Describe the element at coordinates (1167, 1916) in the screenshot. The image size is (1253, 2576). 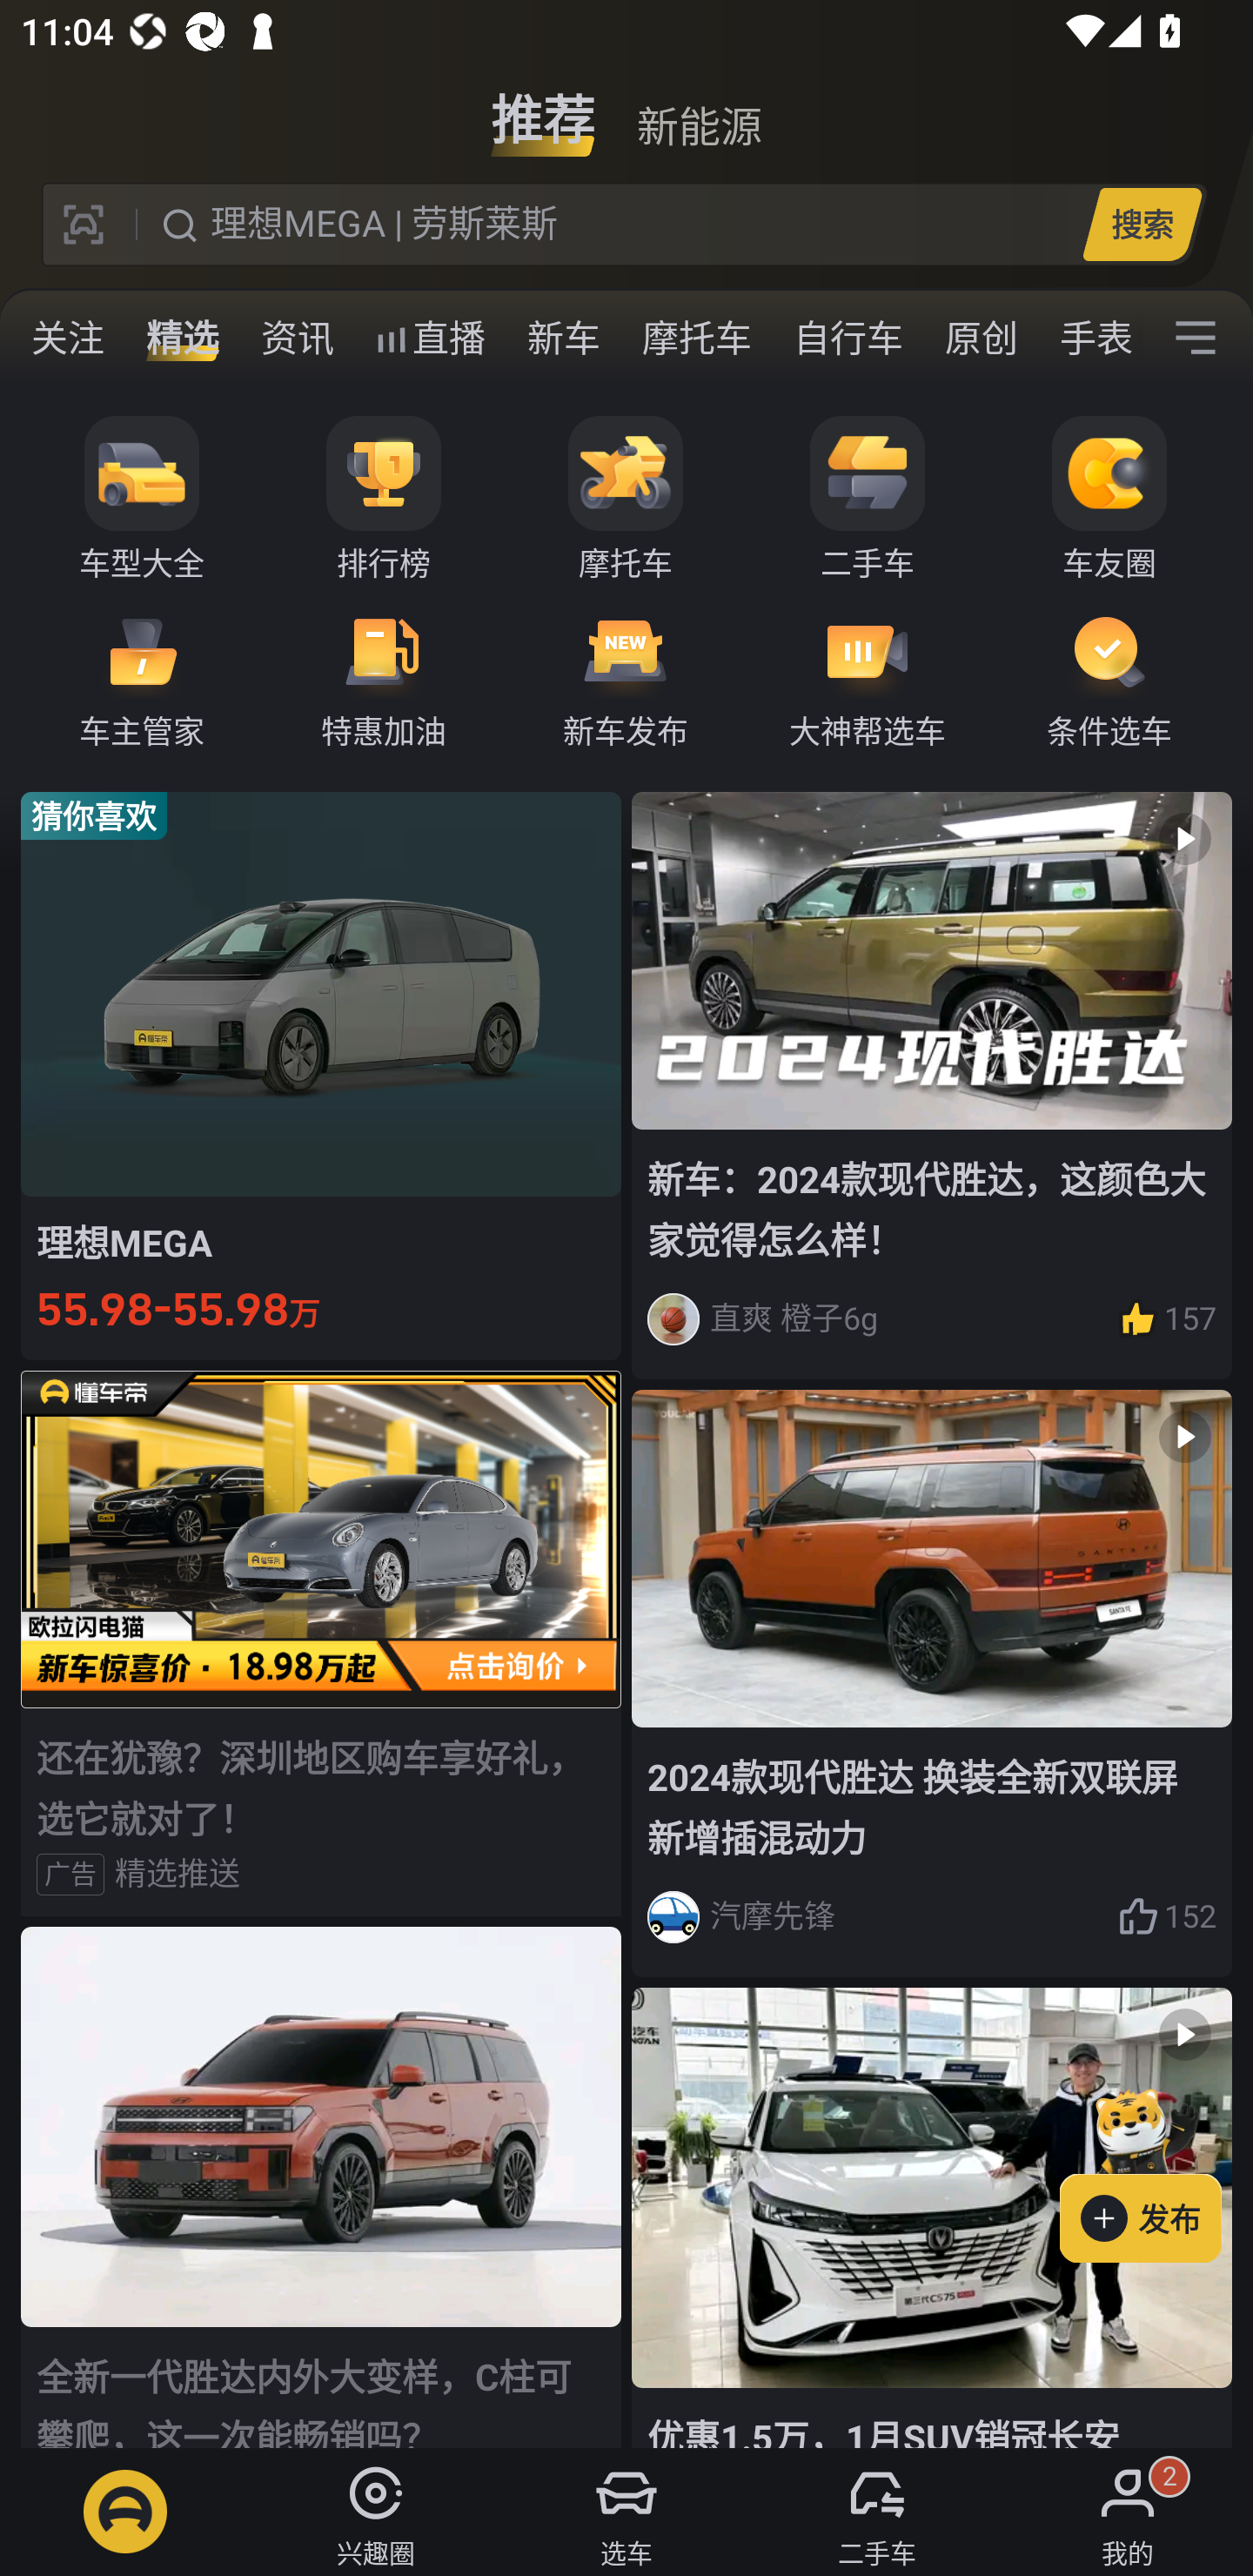
I see `152` at that location.